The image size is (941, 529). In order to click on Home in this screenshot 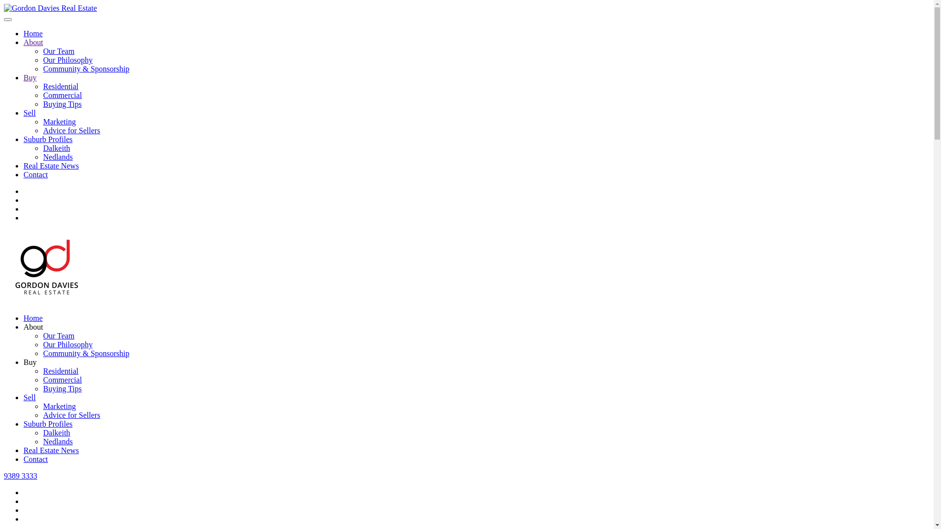, I will do `click(33, 33)`.